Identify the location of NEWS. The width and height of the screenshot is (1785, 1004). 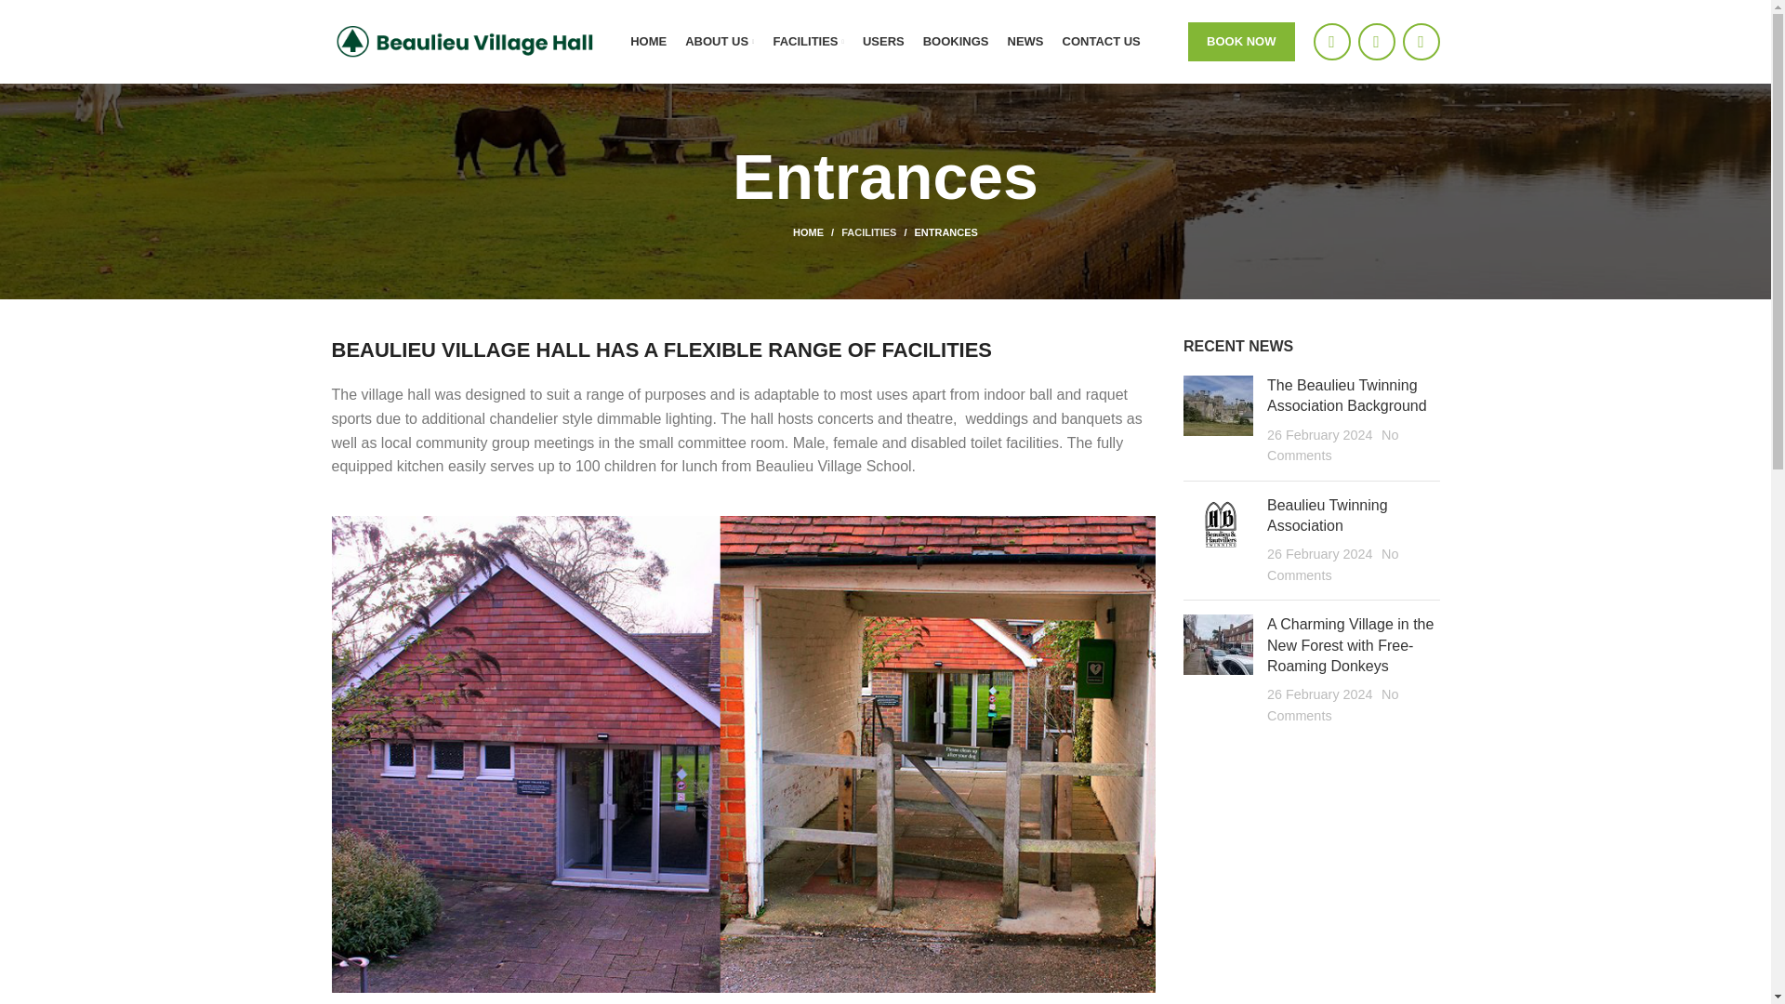
(1026, 41).